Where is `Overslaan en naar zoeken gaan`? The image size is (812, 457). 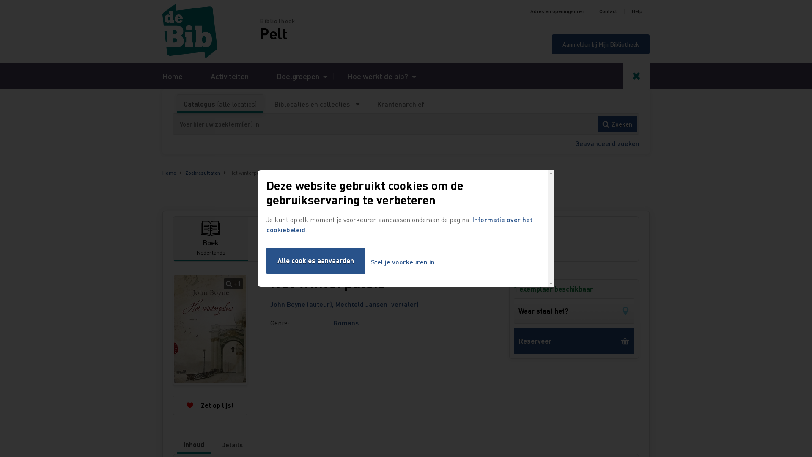 Overslaan en naar zoeken gaan is located at coordinates (0, 0).